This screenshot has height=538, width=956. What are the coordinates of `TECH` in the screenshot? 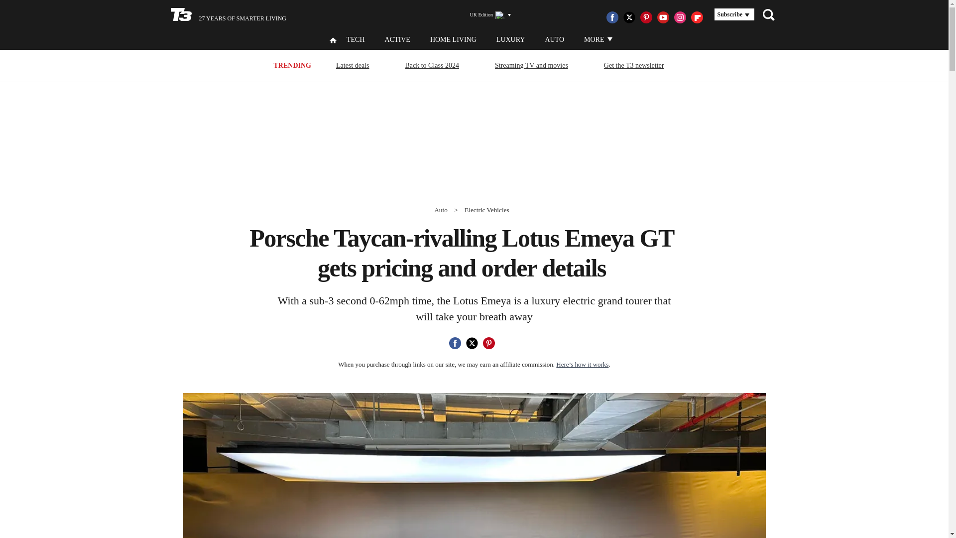 It's located at (356, 40).